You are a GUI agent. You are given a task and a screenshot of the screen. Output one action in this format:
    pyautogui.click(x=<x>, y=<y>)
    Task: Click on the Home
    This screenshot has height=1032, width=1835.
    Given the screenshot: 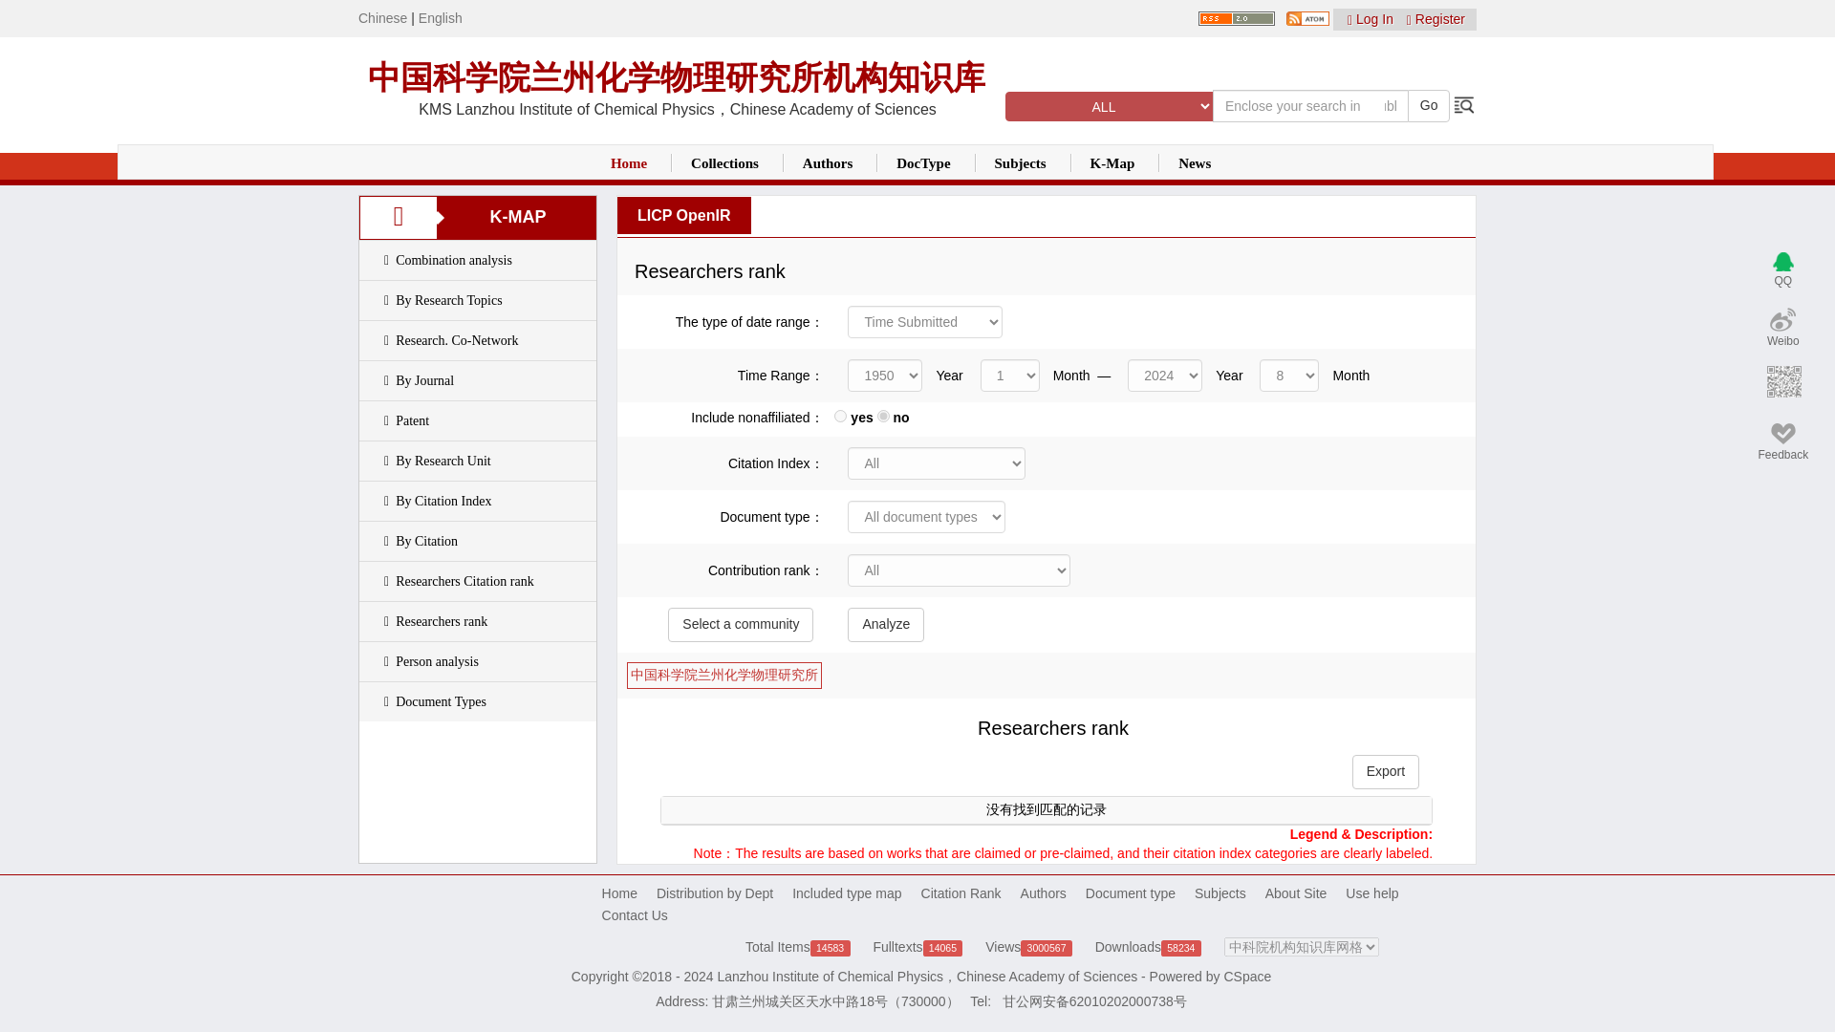 What is the action you would take?
    pyautogui.click(x=629, y=163)
    